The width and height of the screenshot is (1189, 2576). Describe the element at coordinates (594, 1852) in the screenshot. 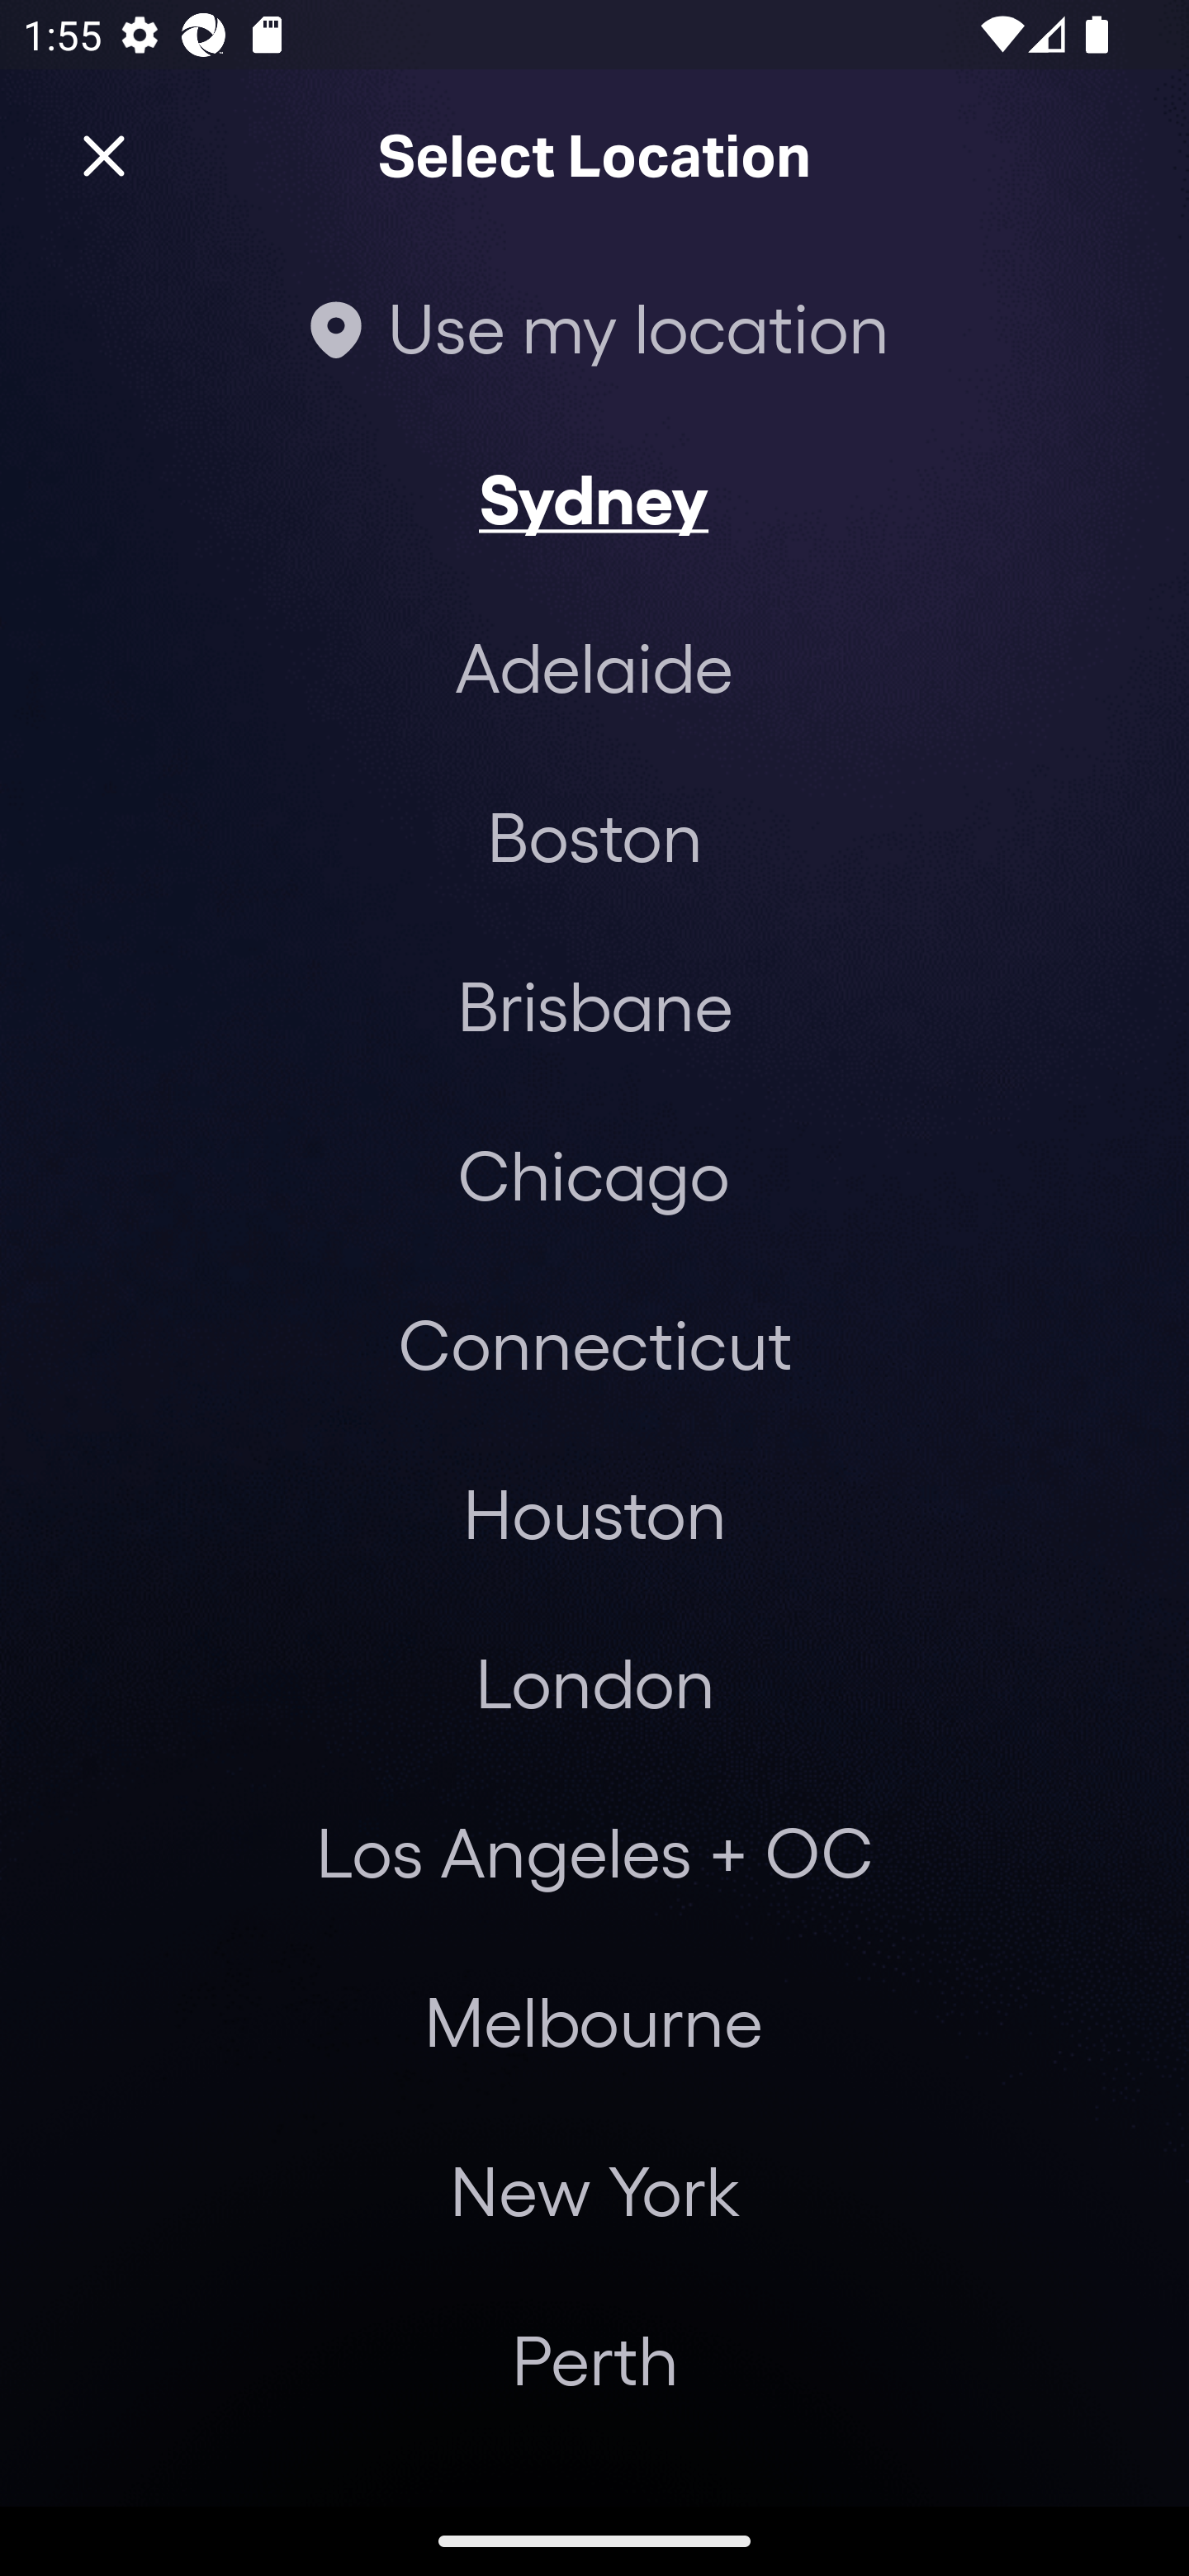

I see `Los Angeles + OC` at that location.